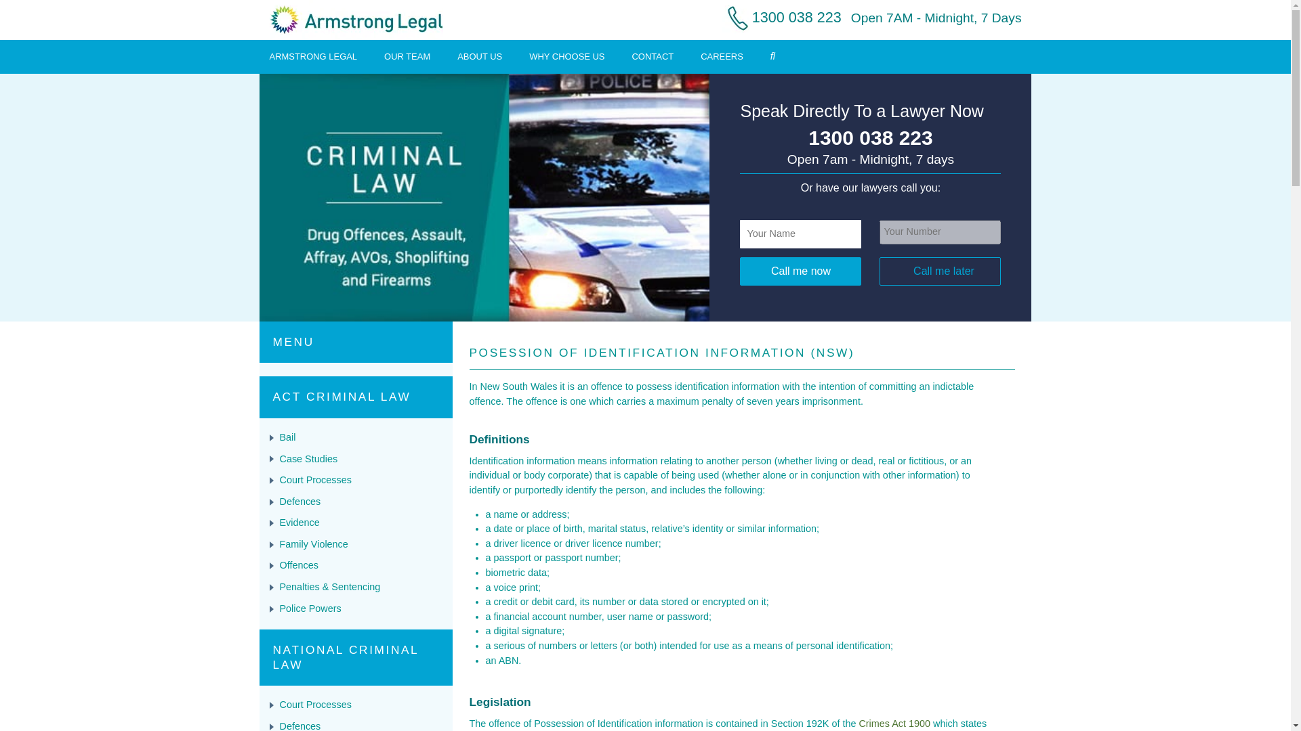  What do you see at coordinates (313, 56) in the screenshot?
I see `ARMSTRONG LEGAL` at bounding box center [313, 56].